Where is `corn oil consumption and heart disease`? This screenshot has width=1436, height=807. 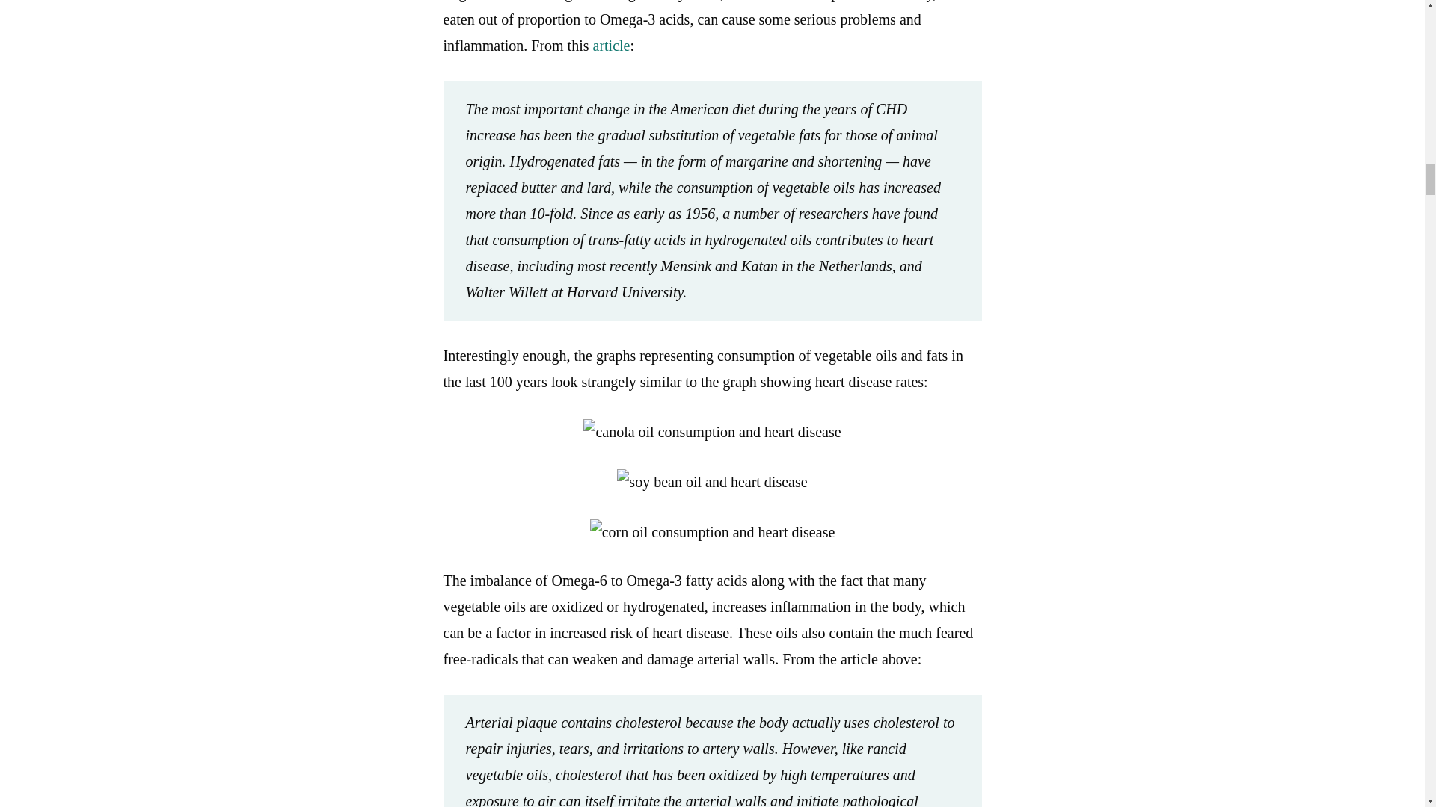 corn oil consumption and heart disease is located at coordinates (713, 532).